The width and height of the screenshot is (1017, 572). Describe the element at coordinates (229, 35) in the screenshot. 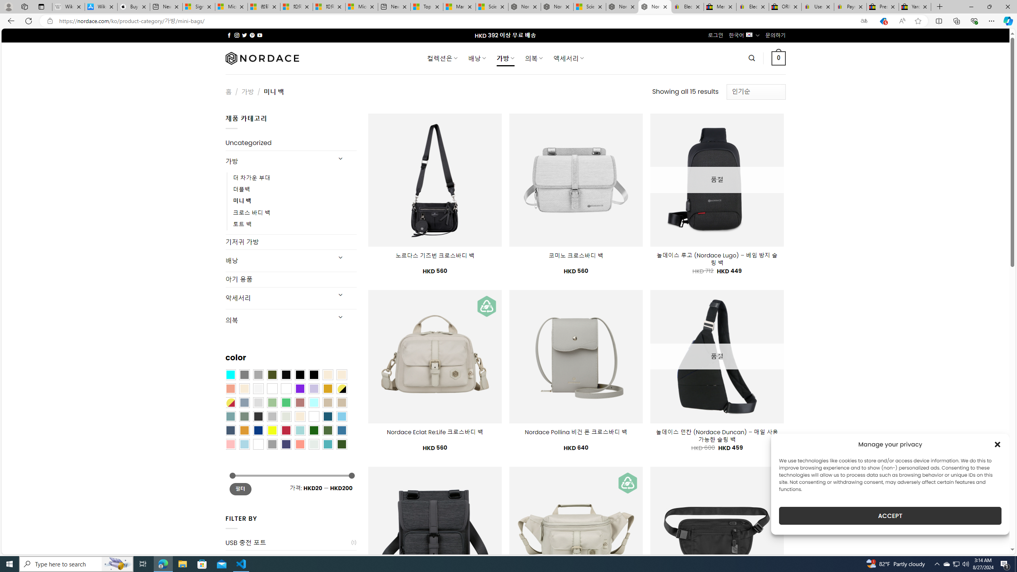

I see `Follow on Facebook` at that location.